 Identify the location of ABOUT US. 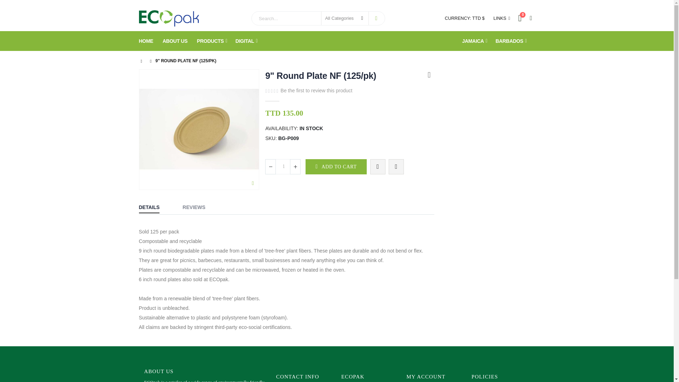
(523, 18).